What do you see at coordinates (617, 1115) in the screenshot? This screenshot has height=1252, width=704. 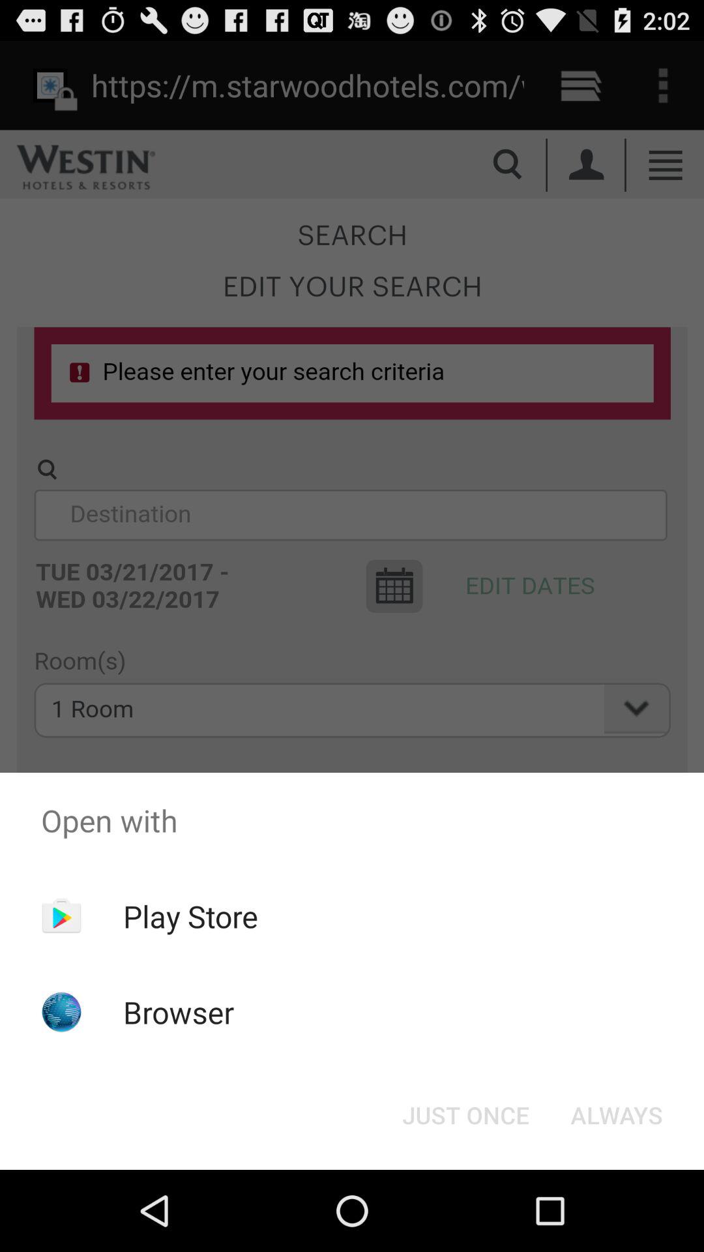 I see `flip until the always button` at bounding box center [617, 1115].